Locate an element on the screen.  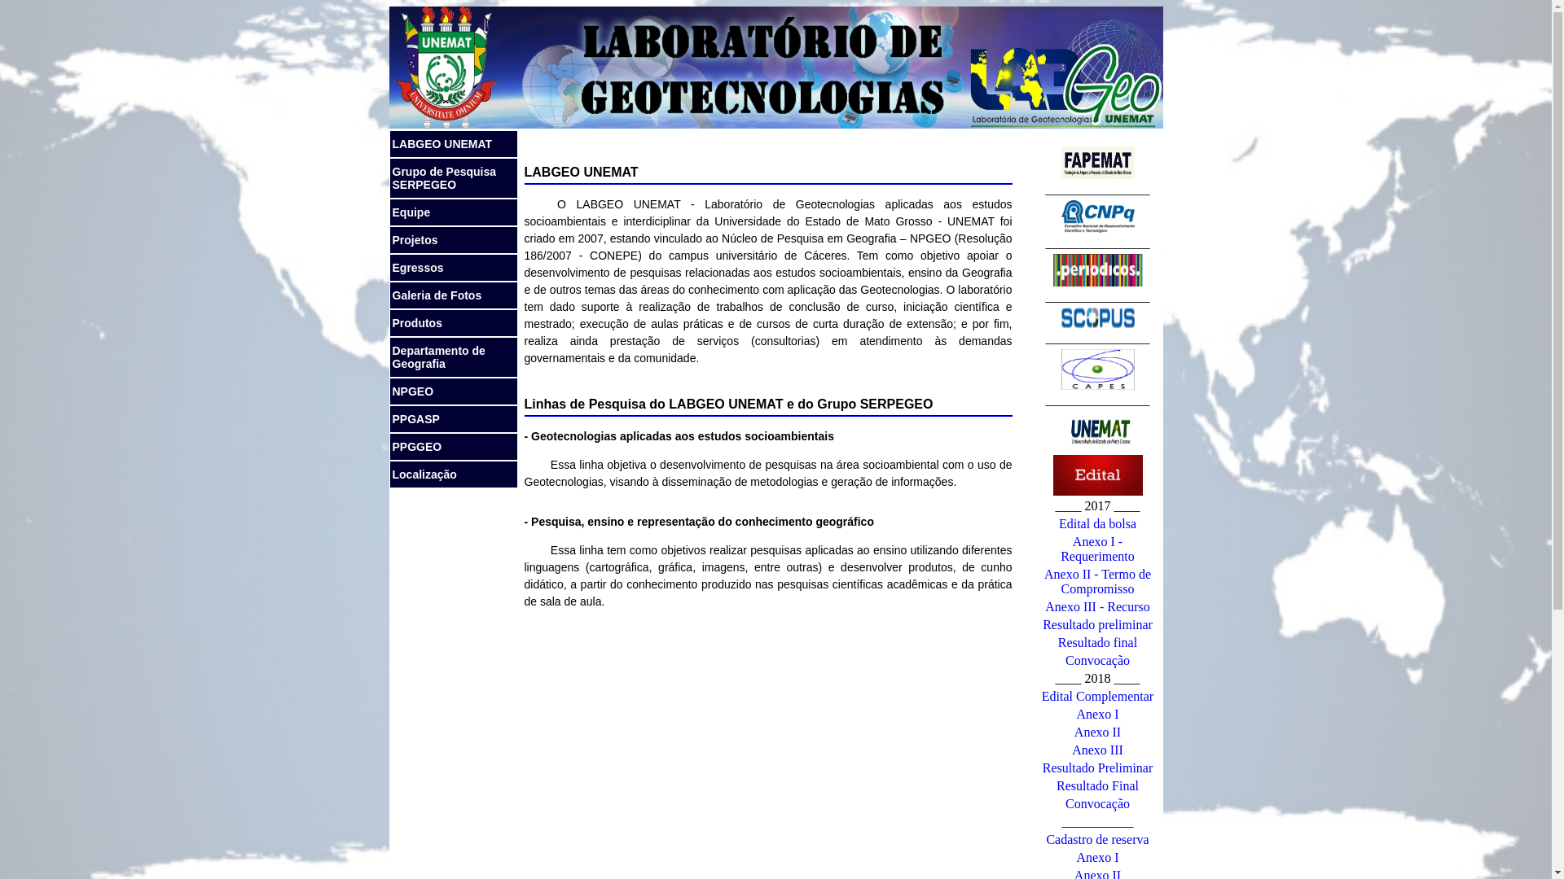
Anexo I is located at coordinates (1098, 715).